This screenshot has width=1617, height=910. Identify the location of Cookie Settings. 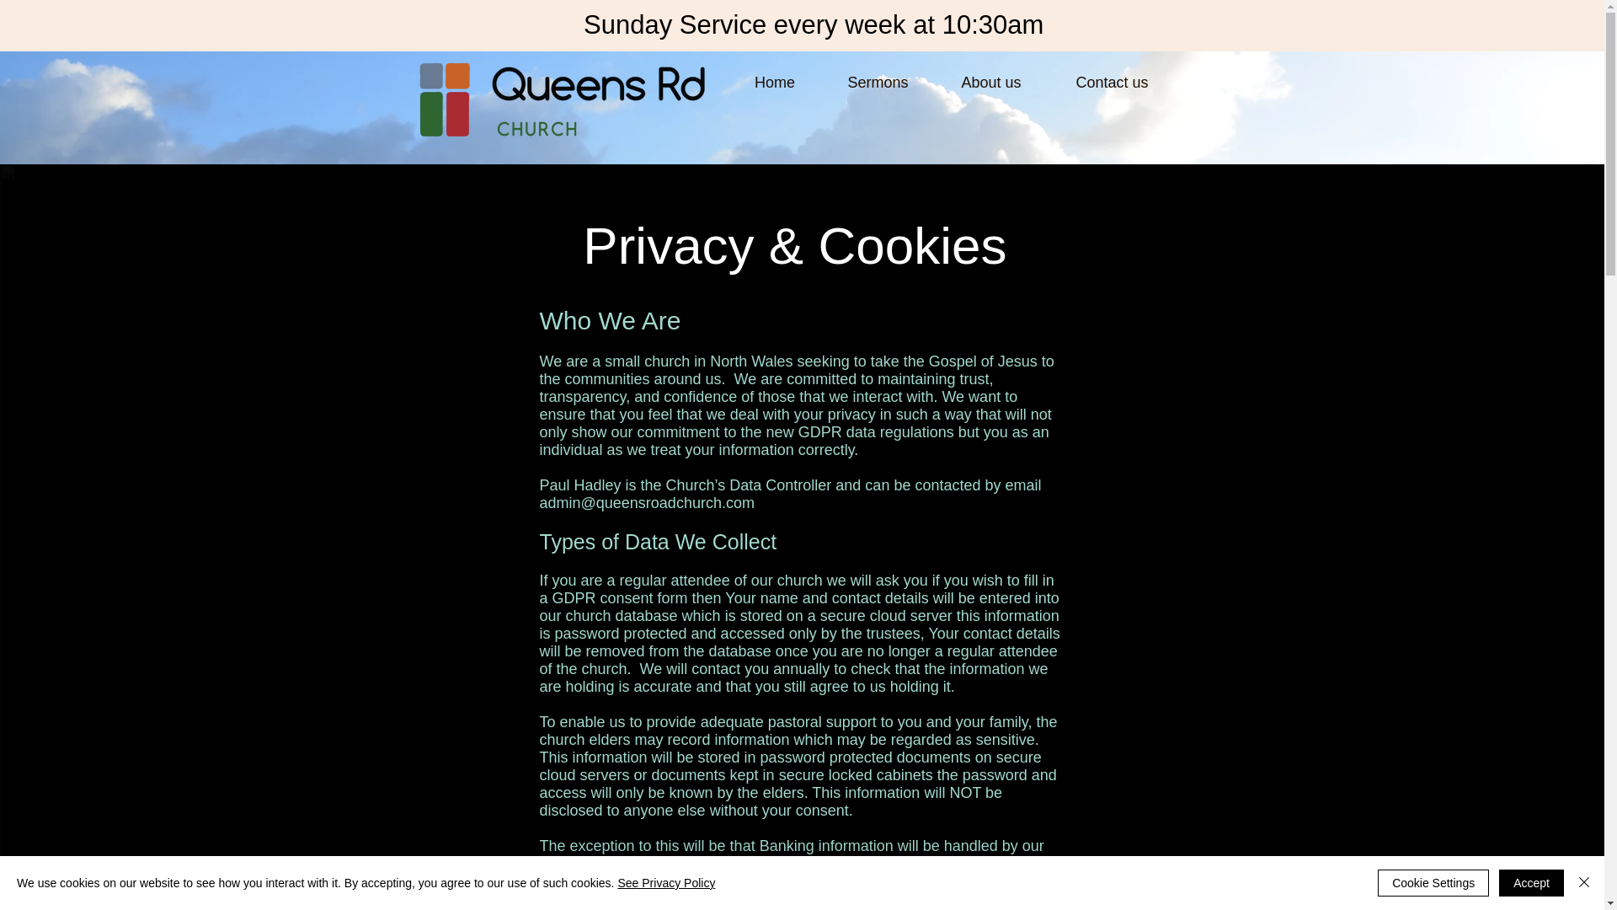
(1433, 883).